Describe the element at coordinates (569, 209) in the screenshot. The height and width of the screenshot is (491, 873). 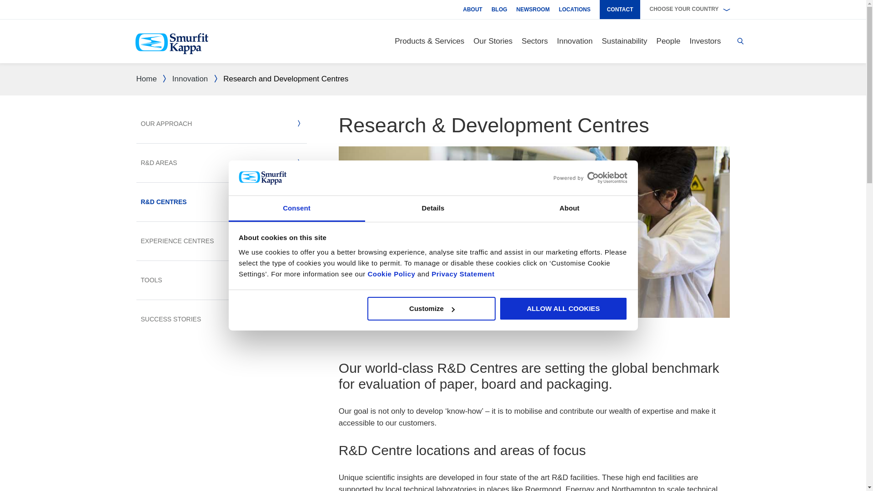
I see `About` at that location.